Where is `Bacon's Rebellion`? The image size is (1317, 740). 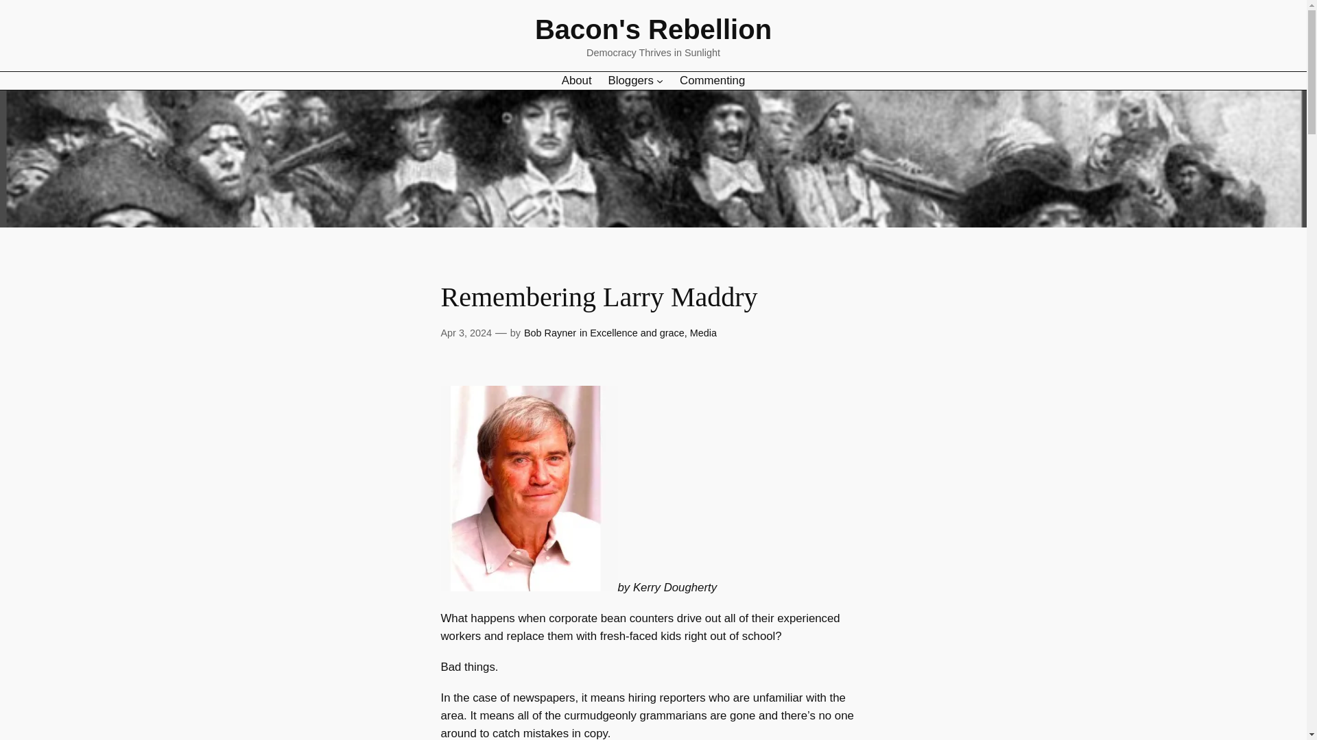 Bacon's Rebellion is located at coordinates (653, 29).